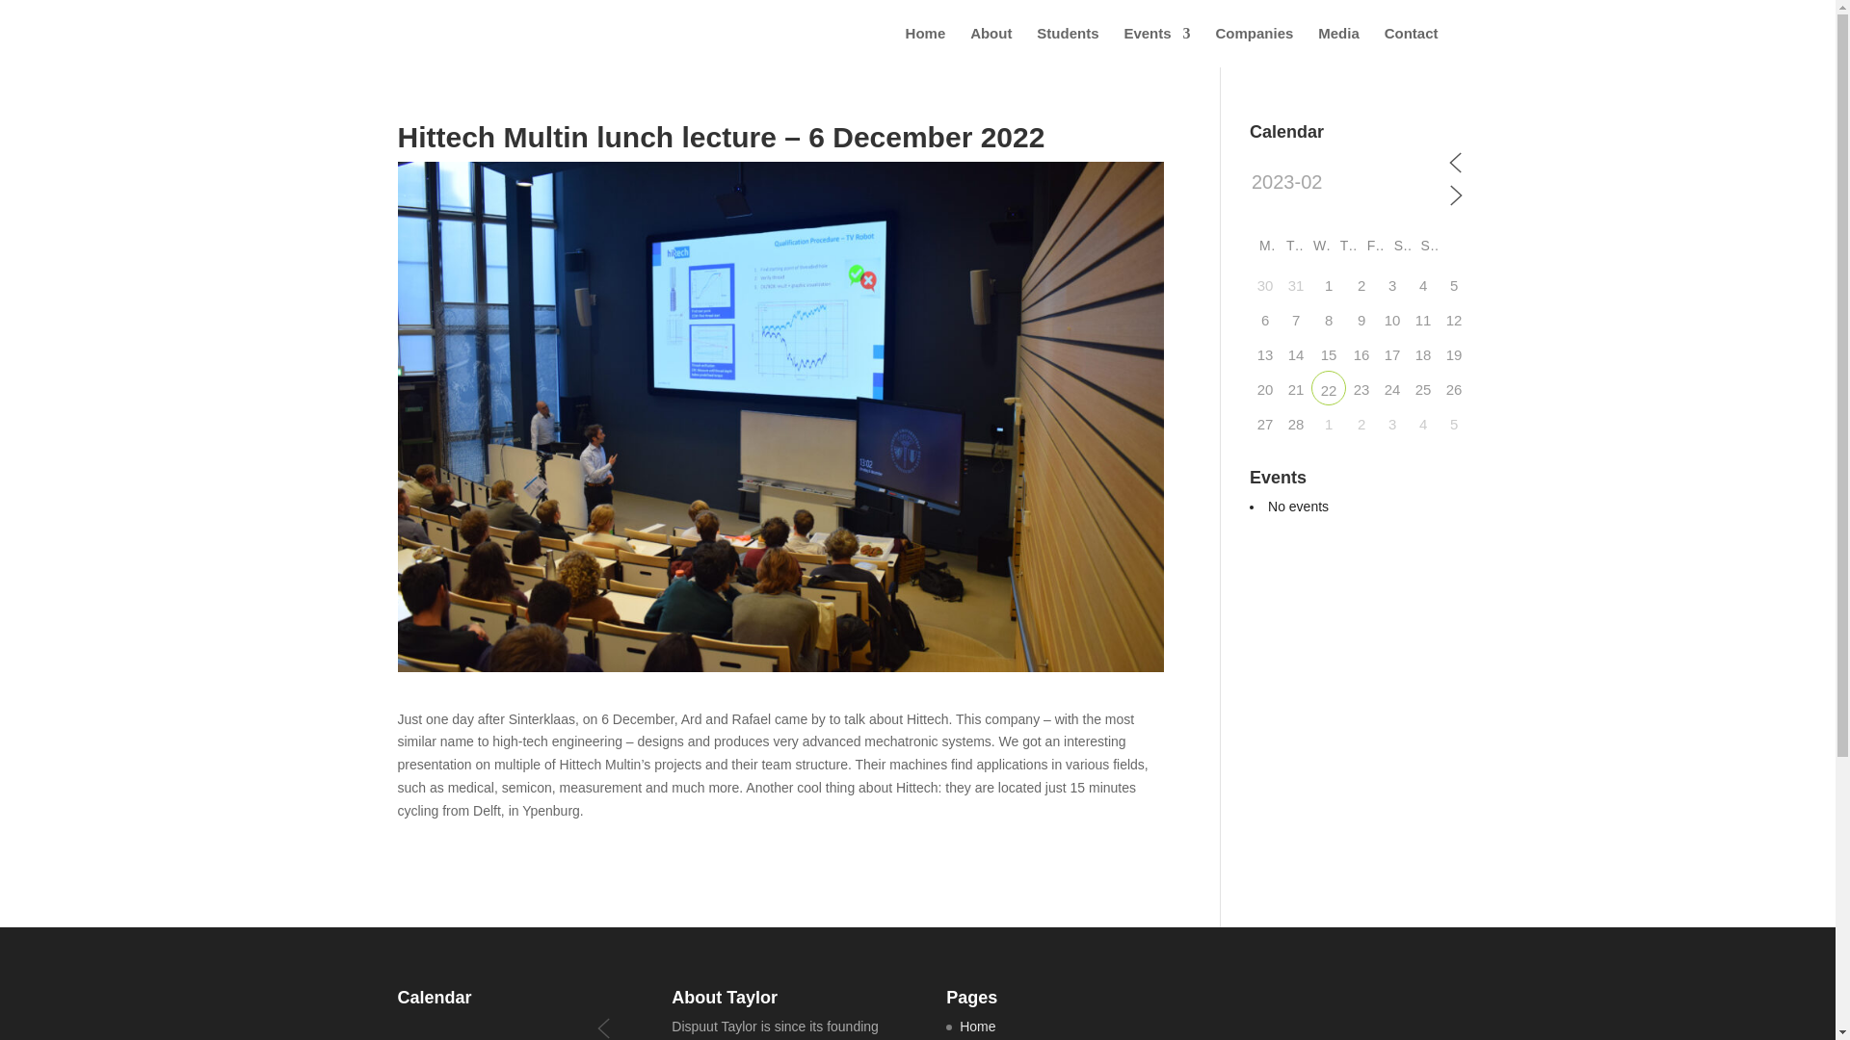 This screenshot has width=1850, height=1040. I want to click on 22, so click(1329, 387).